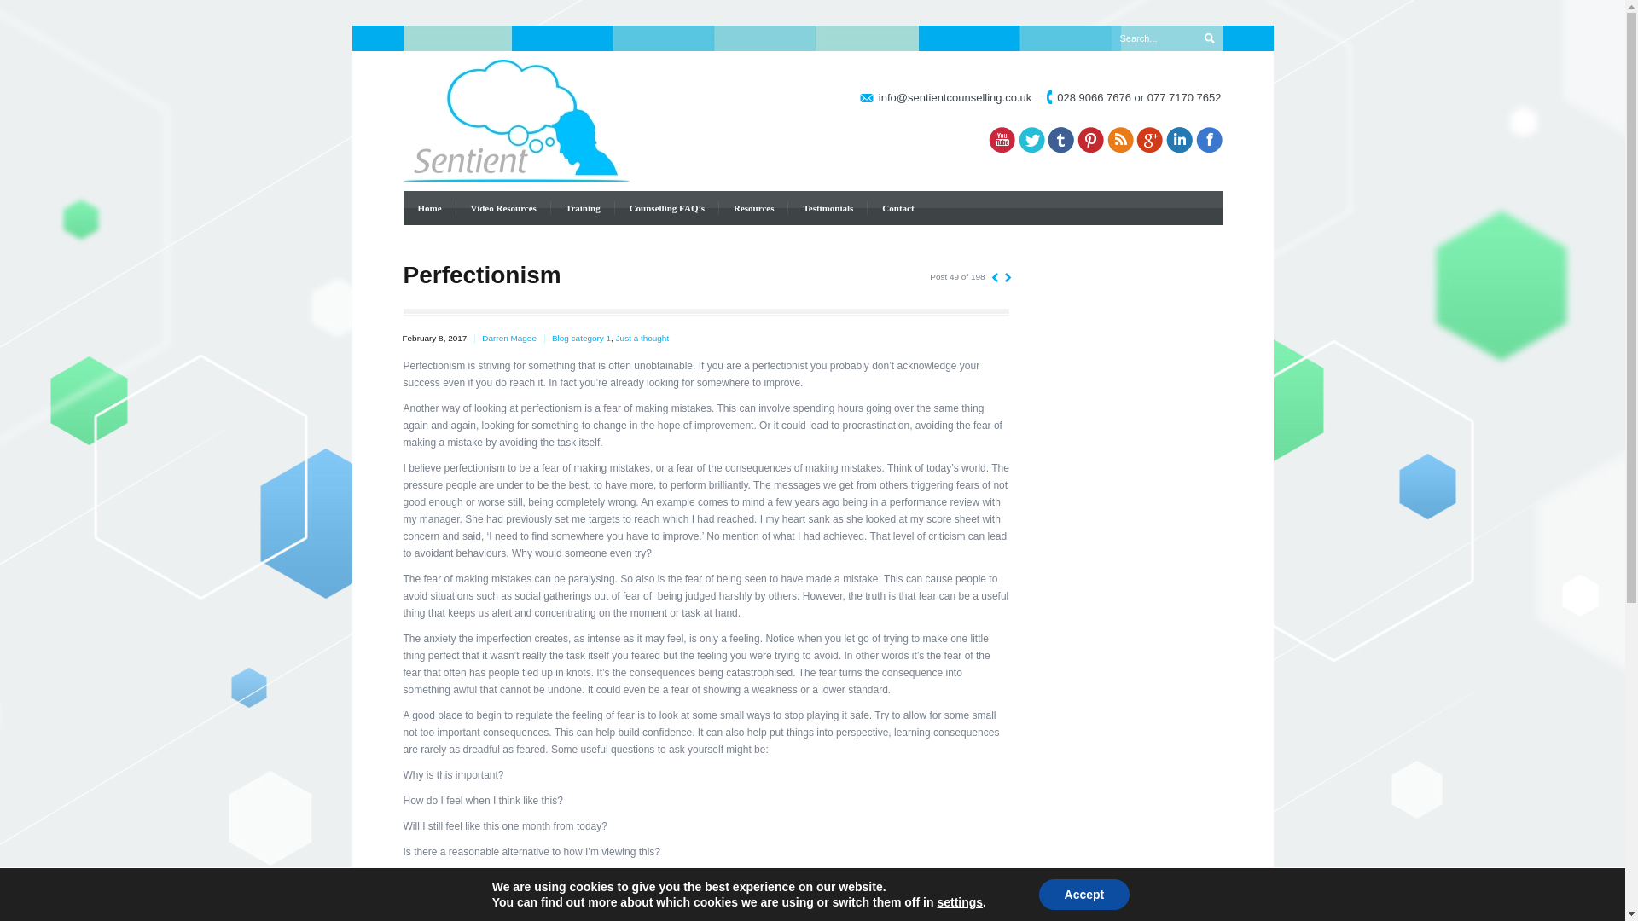 The width and height of the screenshot is (1638, 921). I want to click on Home, so click(428, 207).